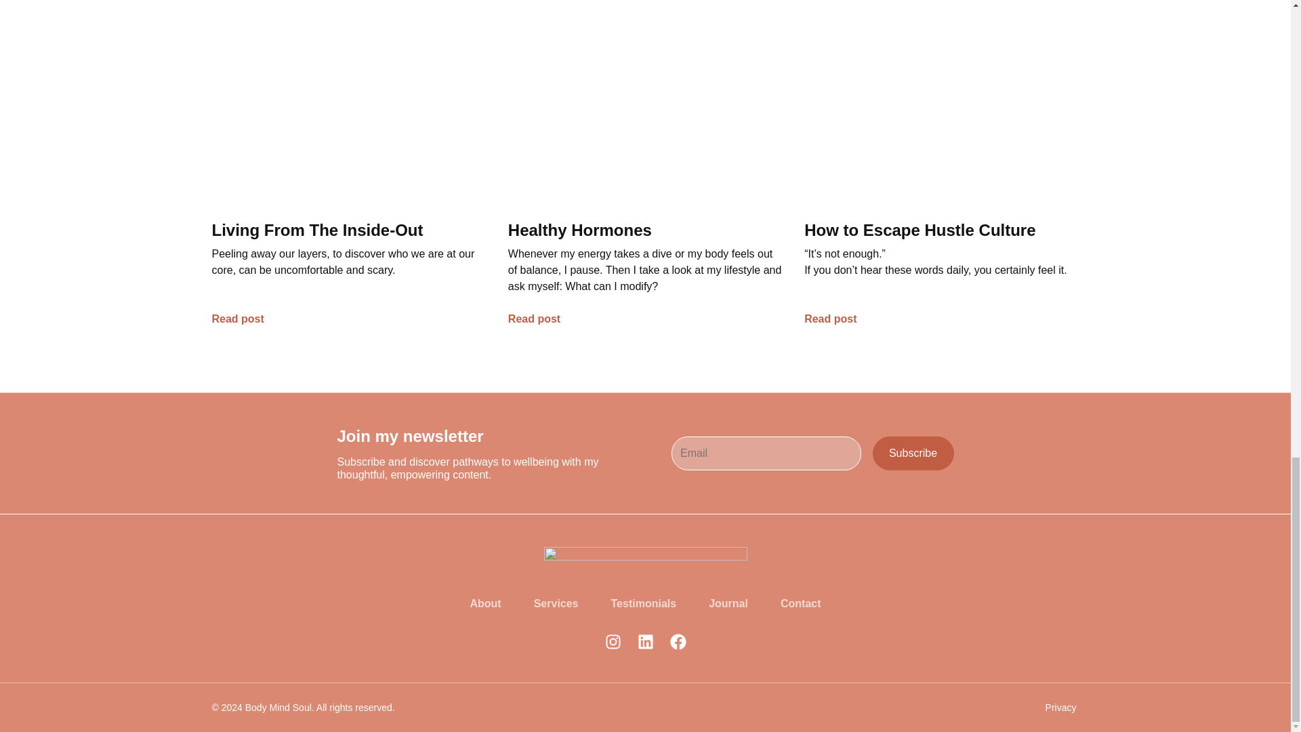 Image resolution: width=1301 pixels, height=732 pixels. What do you see at coordinates (913, 453) in the screenshot?
I see `Subscribe` at bounding box center [913, 453].